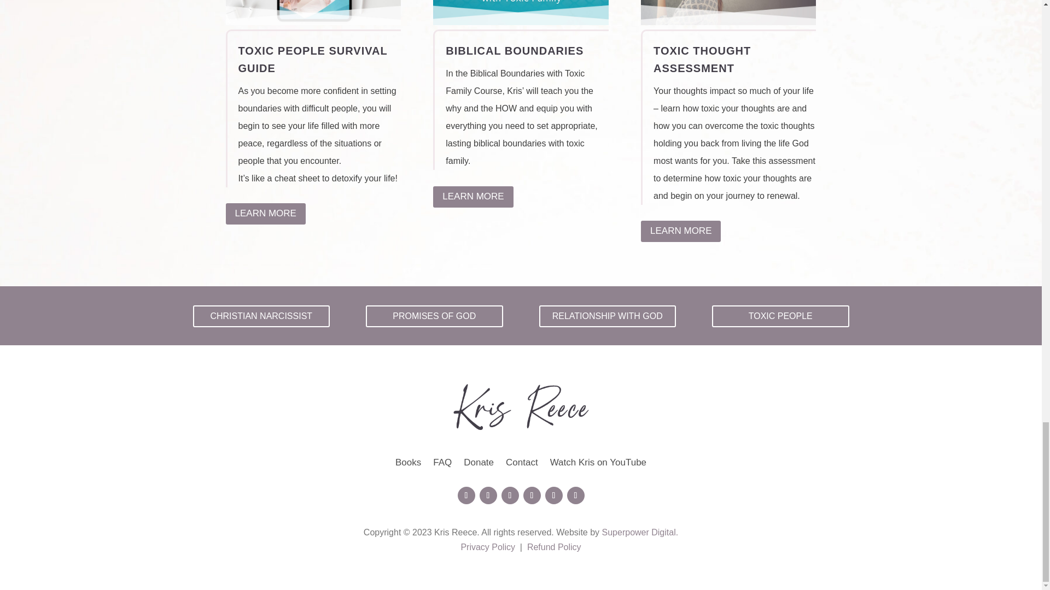  What do you see at coordinates (265, 214) in the screenshot?
I see `LEARN MORE` at bounding box center [265, 214].